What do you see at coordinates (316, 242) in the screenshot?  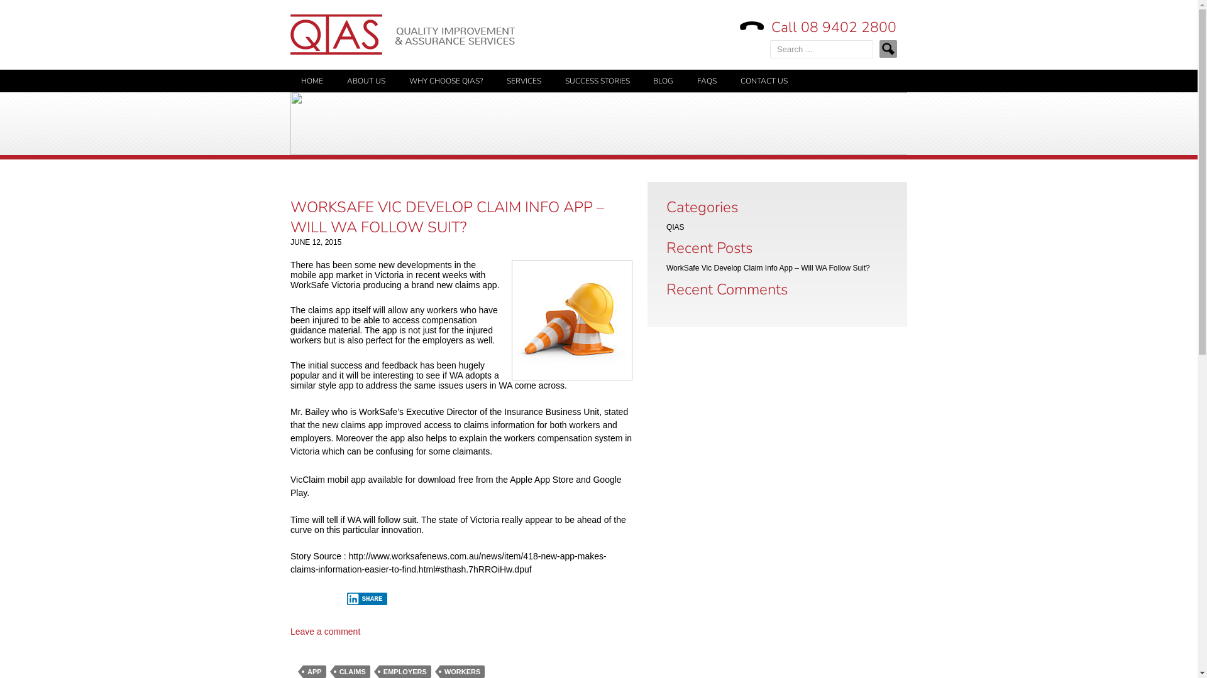 I see `JUNE 12, 2015` at bounding box center [316, 242].